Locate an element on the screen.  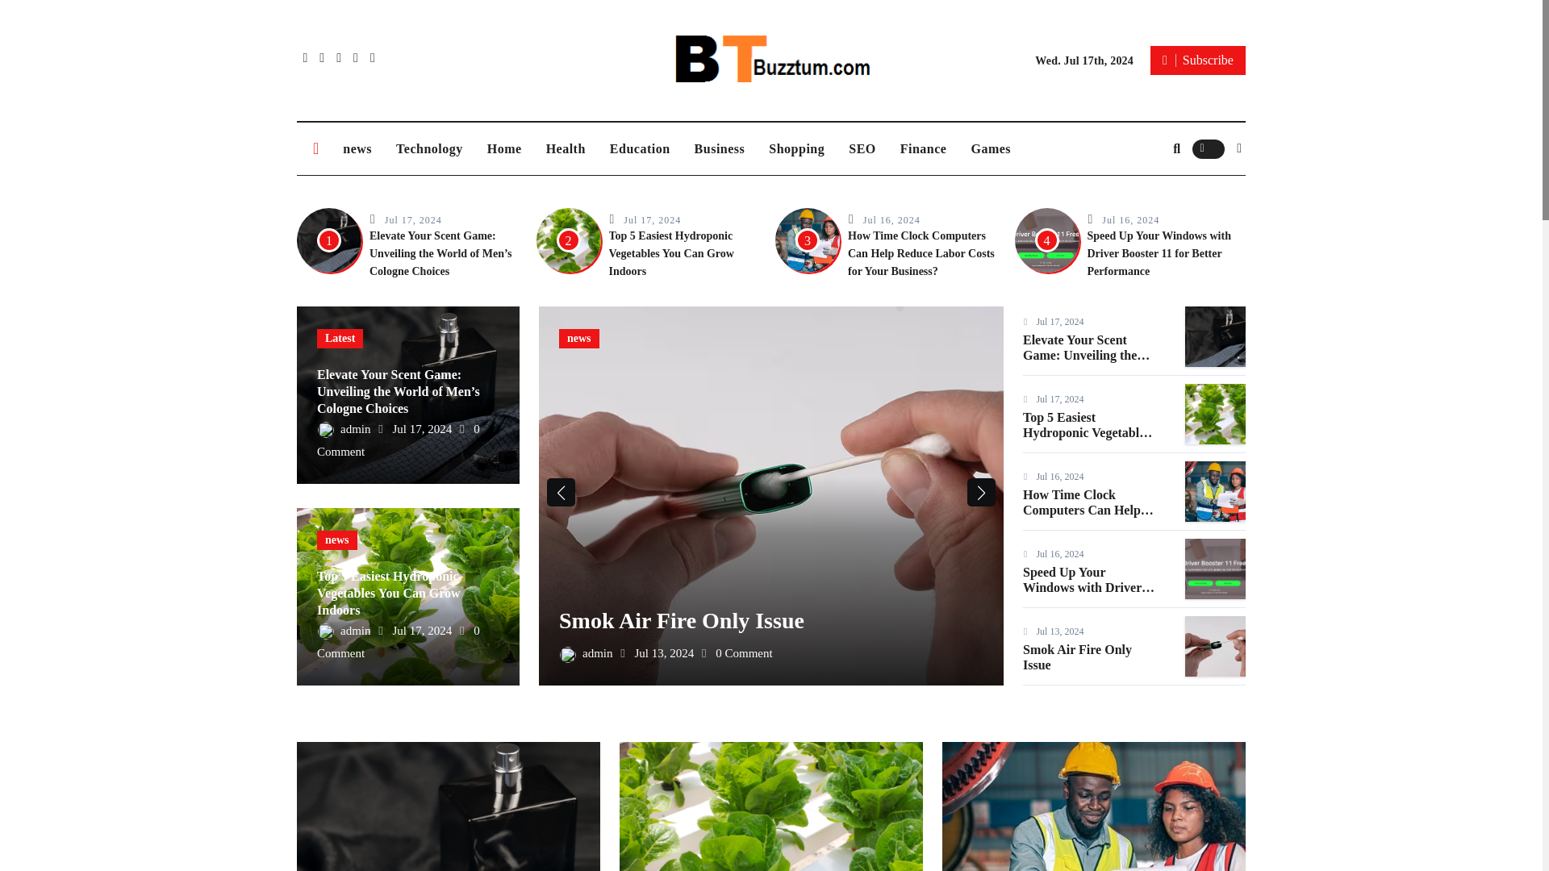
Top 5 Easiest Hydroponic Vegetables You Can Grow Indoors is located at coordinates (670, 253).